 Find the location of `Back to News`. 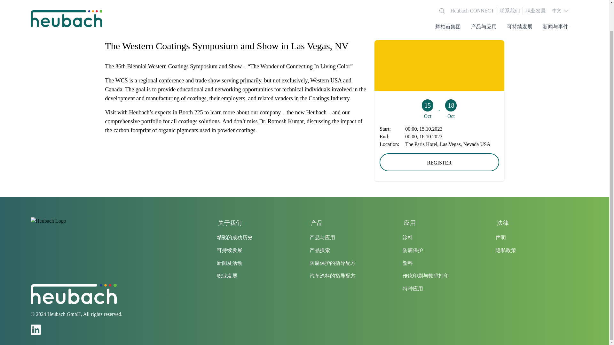

Back to News is located at coordinates (304, 21).